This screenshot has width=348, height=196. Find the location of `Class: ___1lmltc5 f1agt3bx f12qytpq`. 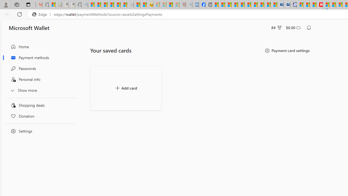

Class: ___1lmltc5 f1agt3bx f12qytpq is located at coordinates (299, 28).